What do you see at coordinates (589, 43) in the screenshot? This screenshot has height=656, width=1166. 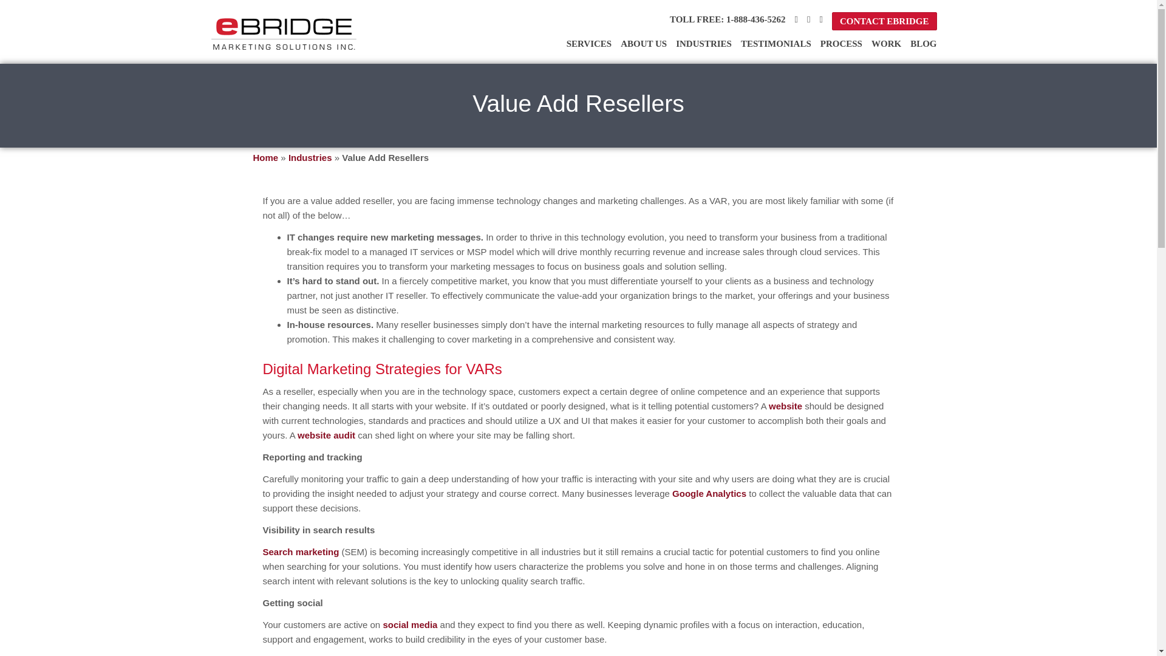 I see `SERVICES` at bounding box center [589, 43].